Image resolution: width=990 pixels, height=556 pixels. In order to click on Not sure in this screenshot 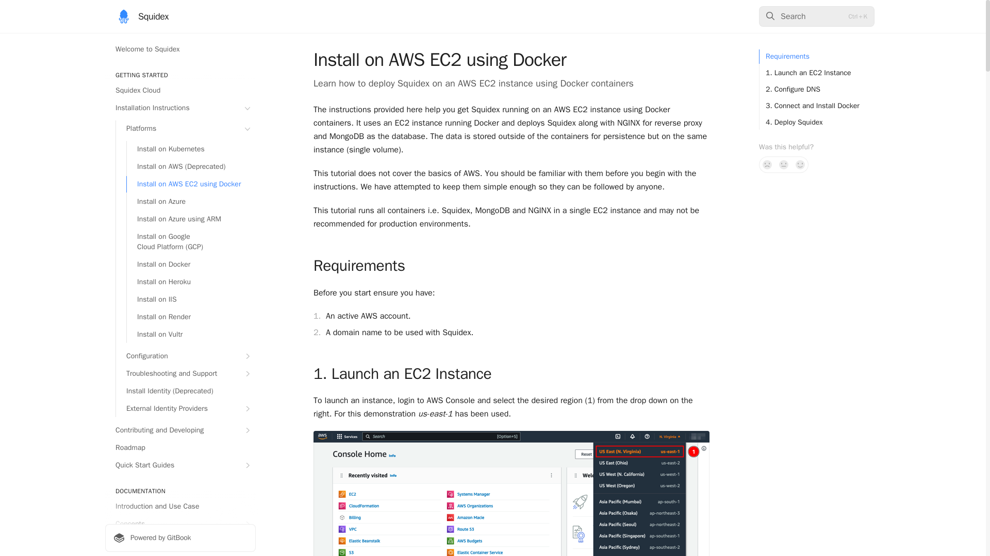, I will do `click(784, 164)`.